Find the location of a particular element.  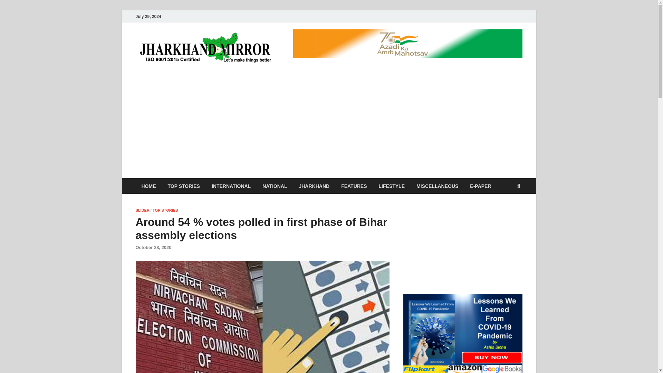

Chandrayaan-3 Mission Soft-landing LIVE Telecast is located at coordinates (463, 241).